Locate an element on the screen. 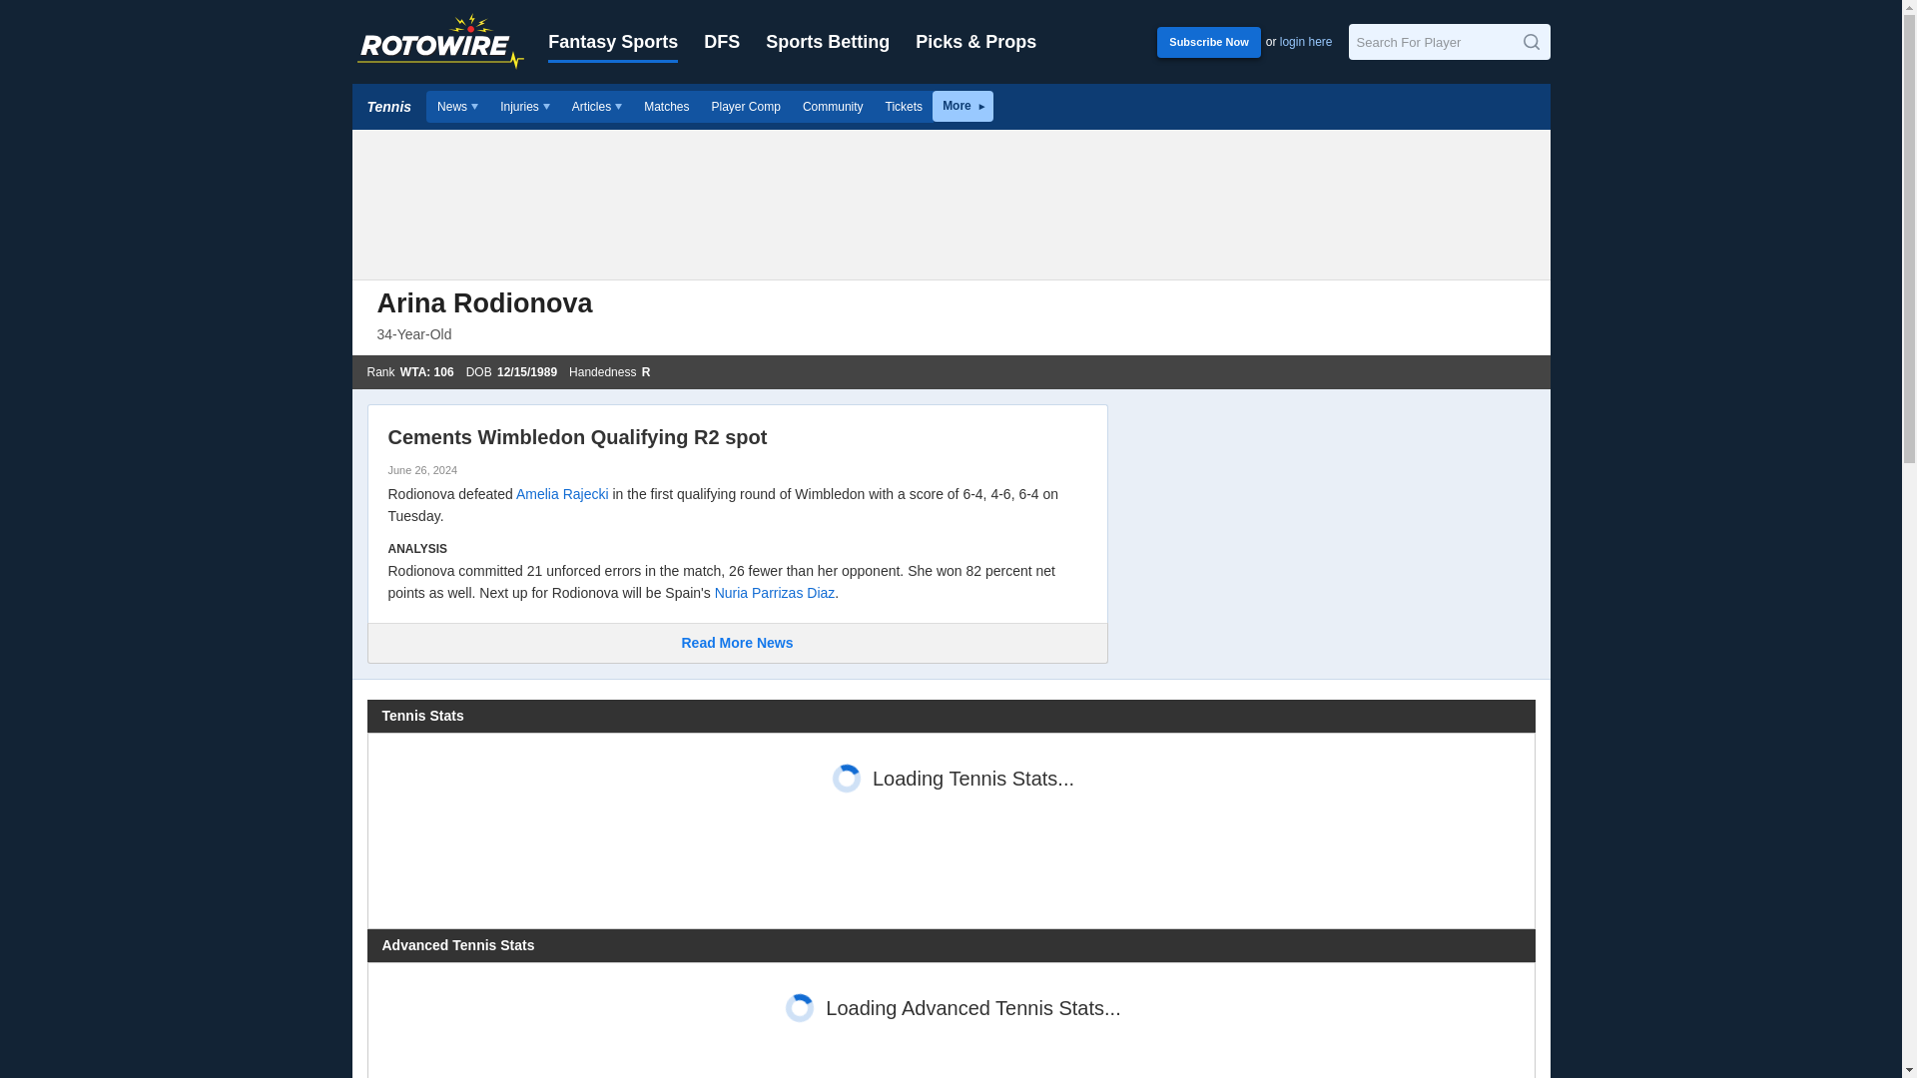 The height and width of the screenshot is (1078, 1917). Player Comp is located at coordinates (746, 106).